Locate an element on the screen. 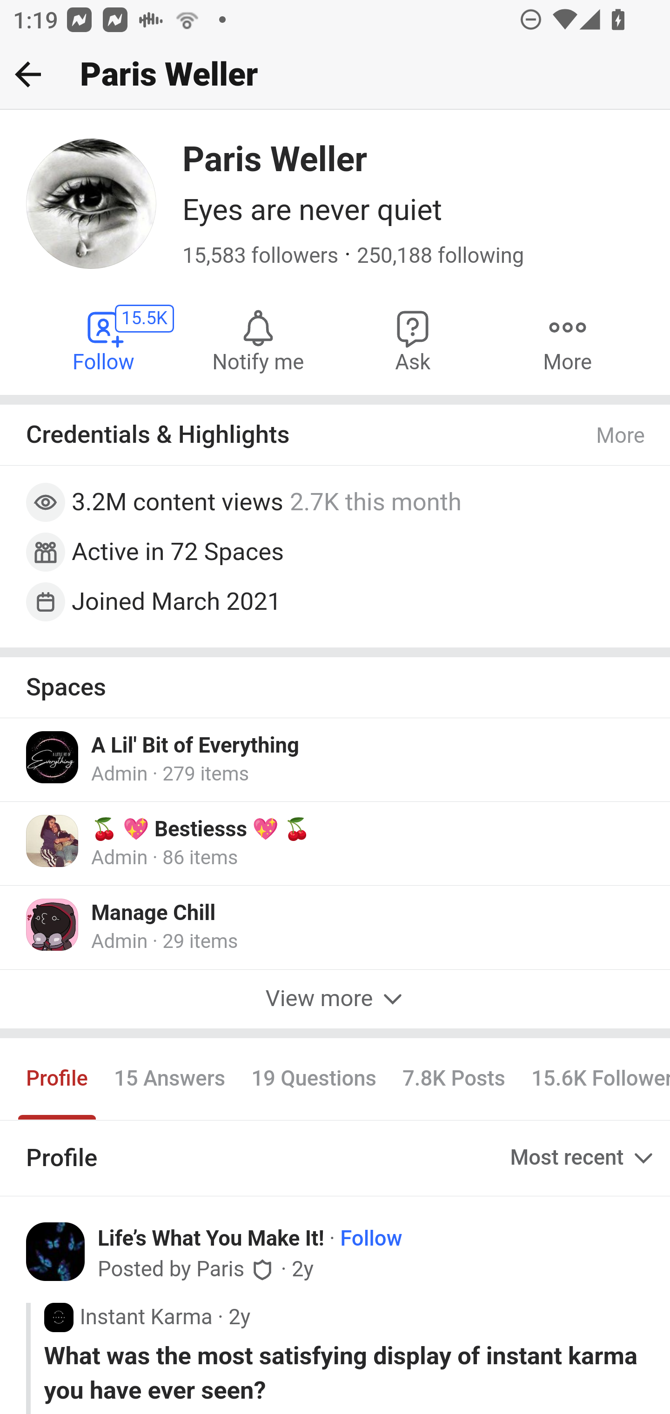 The width and height of the screenshot is (670, 1414). More is located at coordinates (567, 339).